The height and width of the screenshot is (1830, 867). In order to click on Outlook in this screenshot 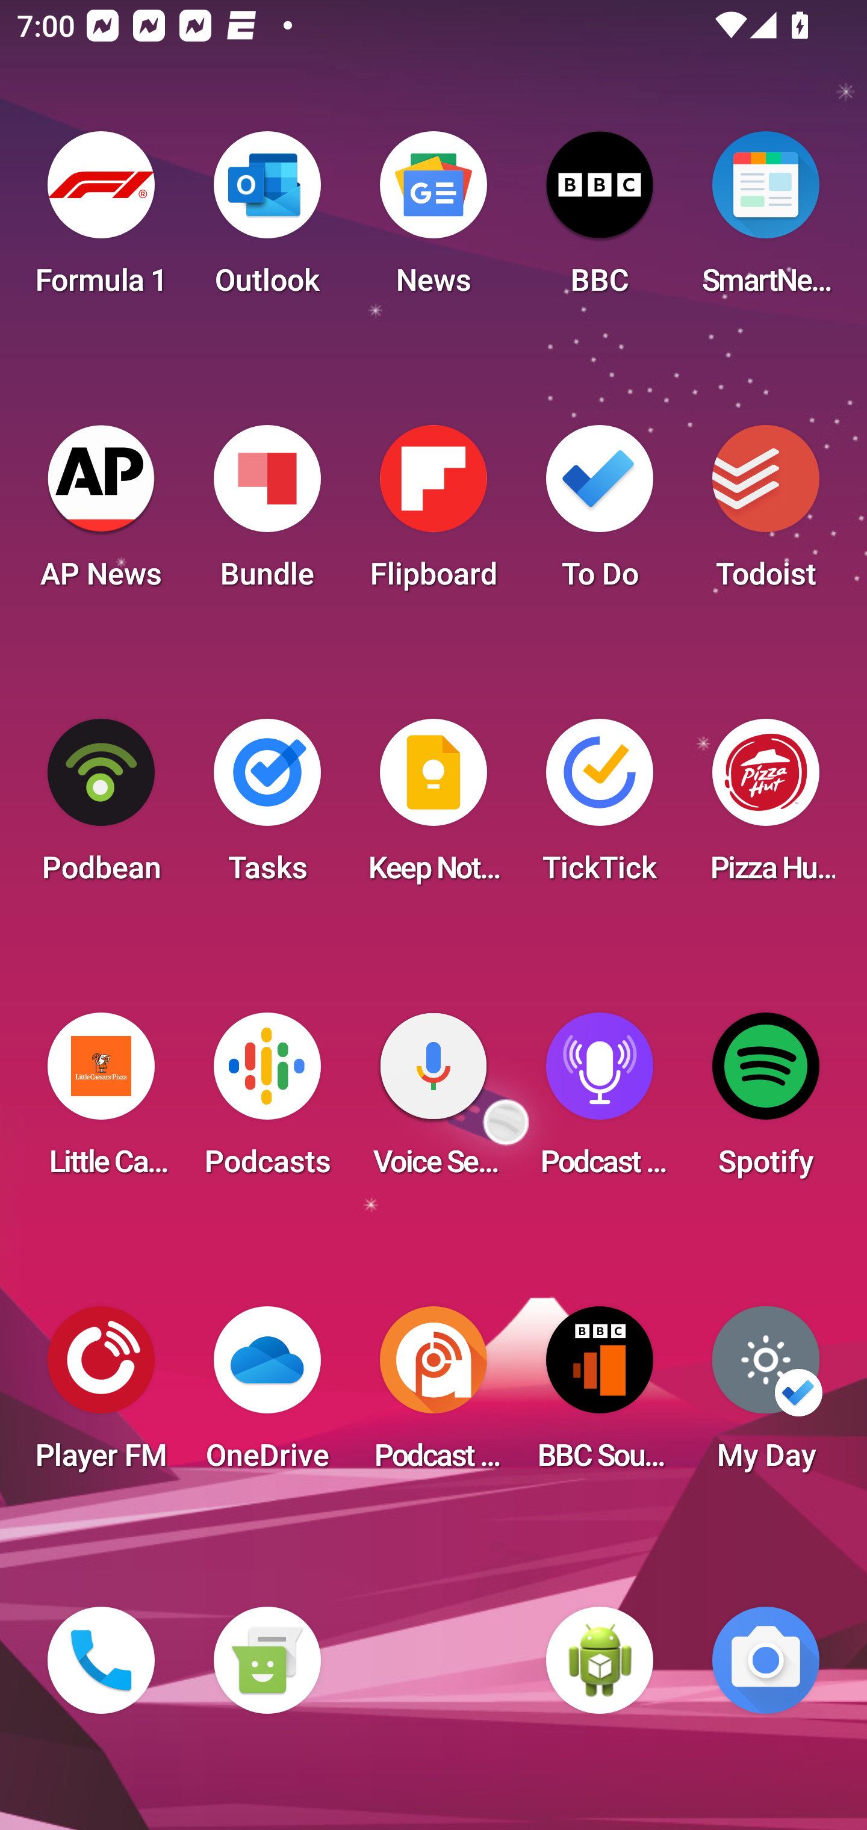, I will do `click(267, 220)`.